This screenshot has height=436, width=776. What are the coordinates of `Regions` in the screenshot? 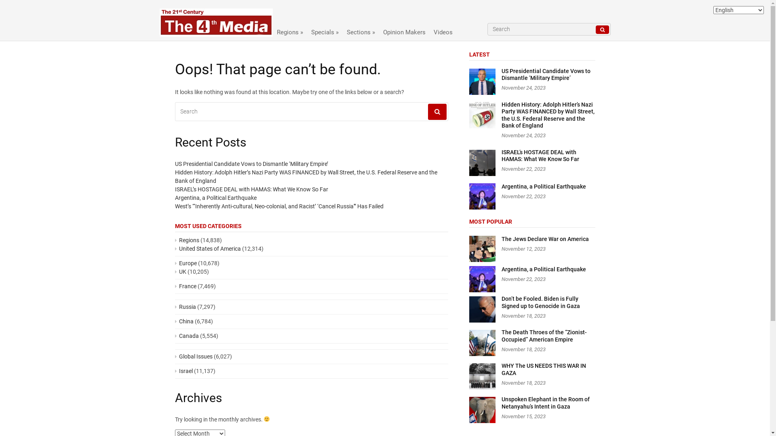 It's located at (187, 240).